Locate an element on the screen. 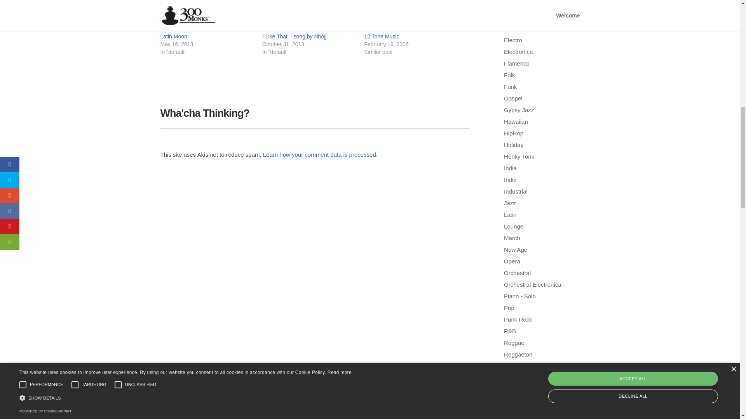 This screenshot has height=419, width=746. Learn how your comment data is processed is located at coordinates (319, 154).